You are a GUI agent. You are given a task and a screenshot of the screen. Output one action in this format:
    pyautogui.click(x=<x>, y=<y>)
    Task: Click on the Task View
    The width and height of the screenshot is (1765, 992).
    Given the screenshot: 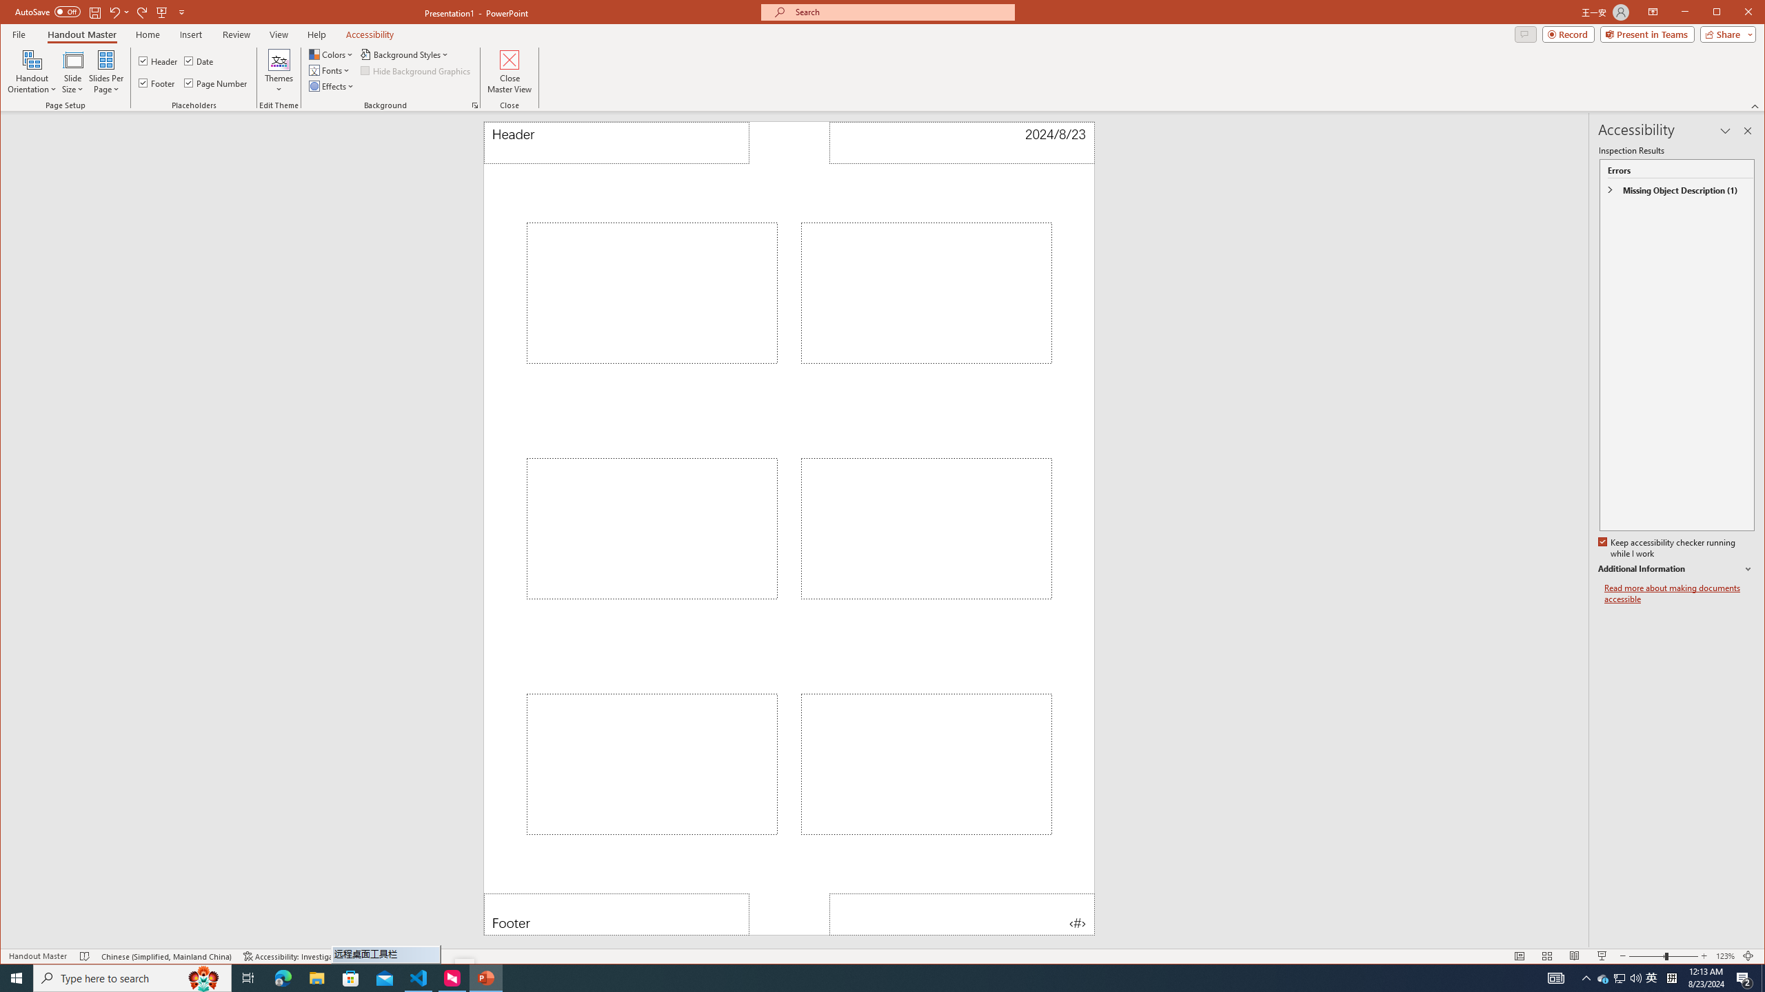 What is the action you would take?
    pyautogui.click(x=248, y=978)
    